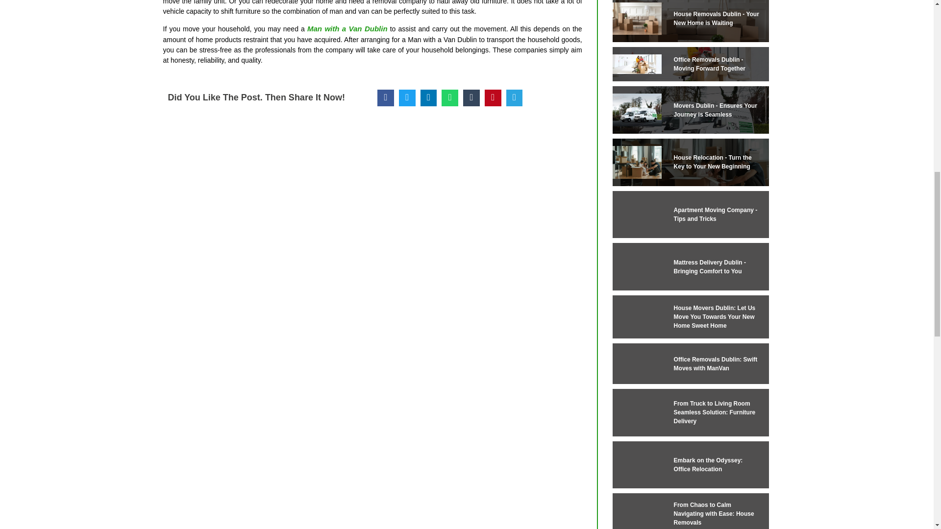  Describe the element at coordinates (637, 19) in the screenshot. I see `House Removals Dublin - Your New Home is Waiting 2` at that location.